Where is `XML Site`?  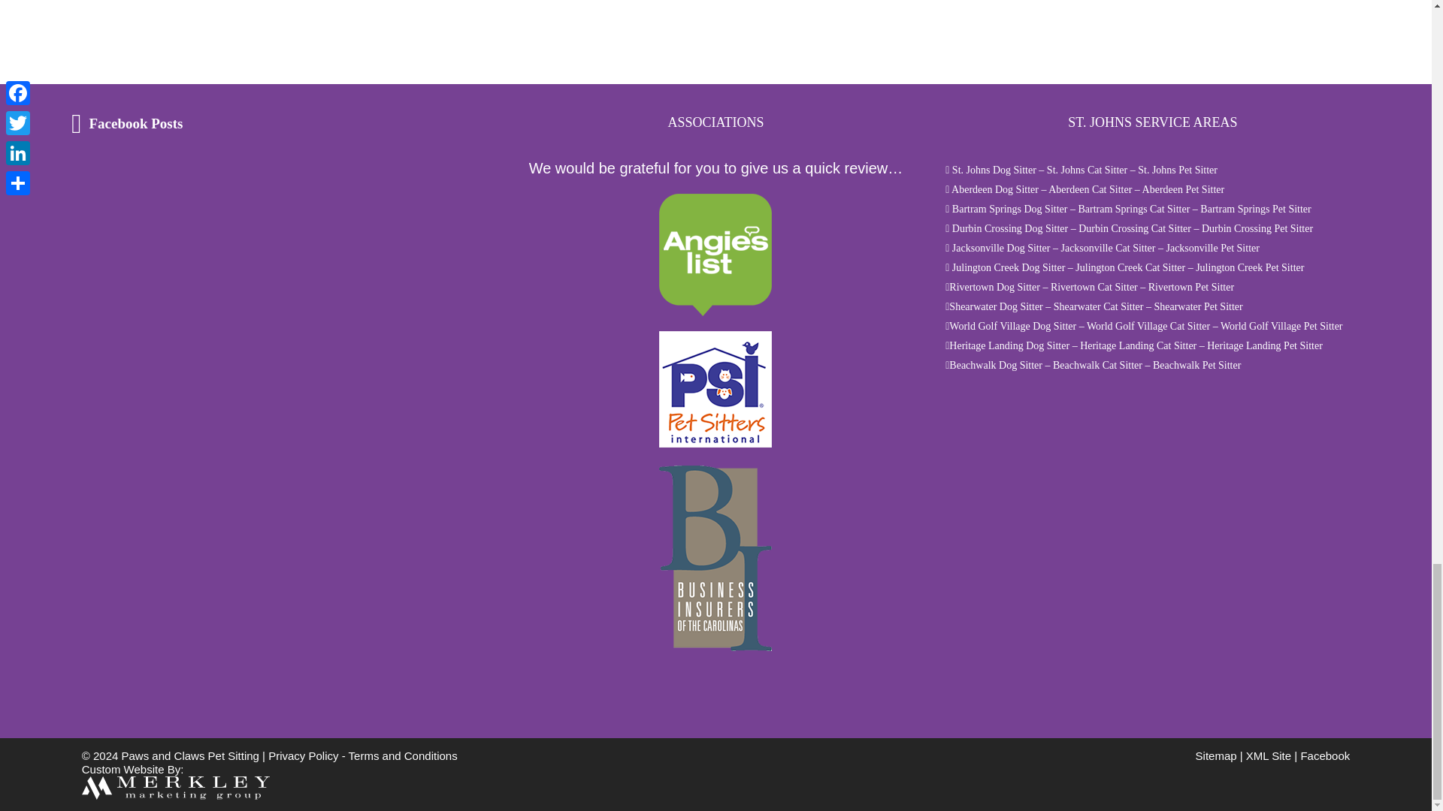
XML Site is located at coordinates (1269, 755).